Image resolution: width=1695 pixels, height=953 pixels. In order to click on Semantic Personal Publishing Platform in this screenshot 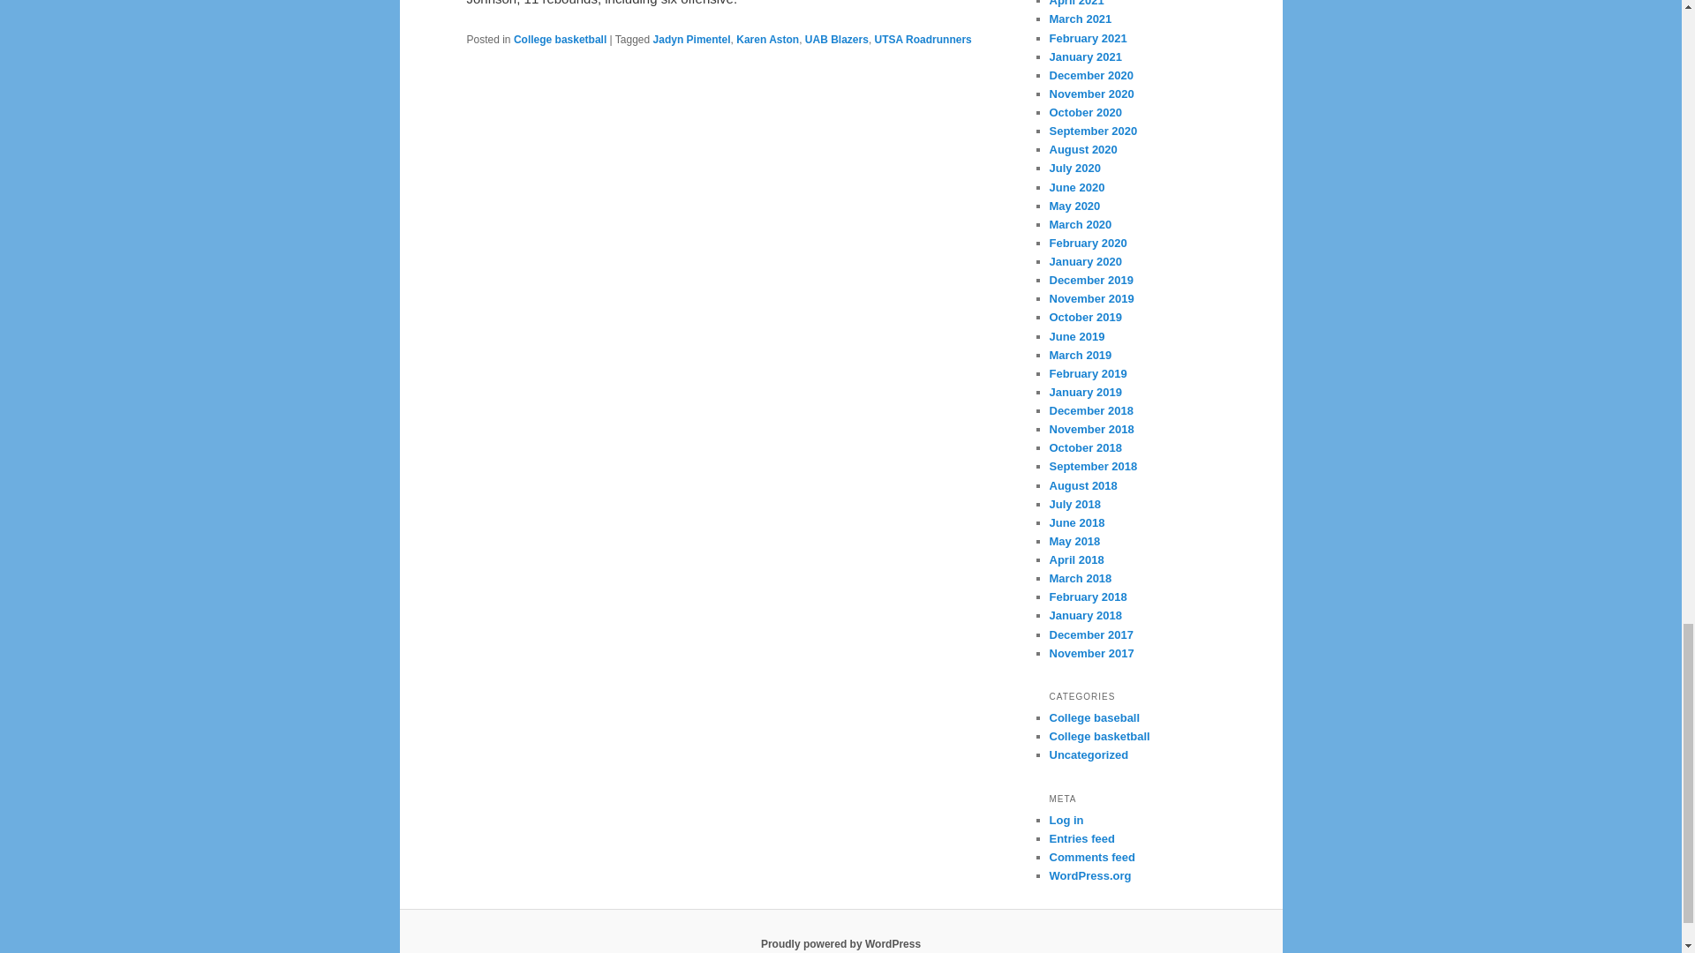, I will do `click(840, 943)`.